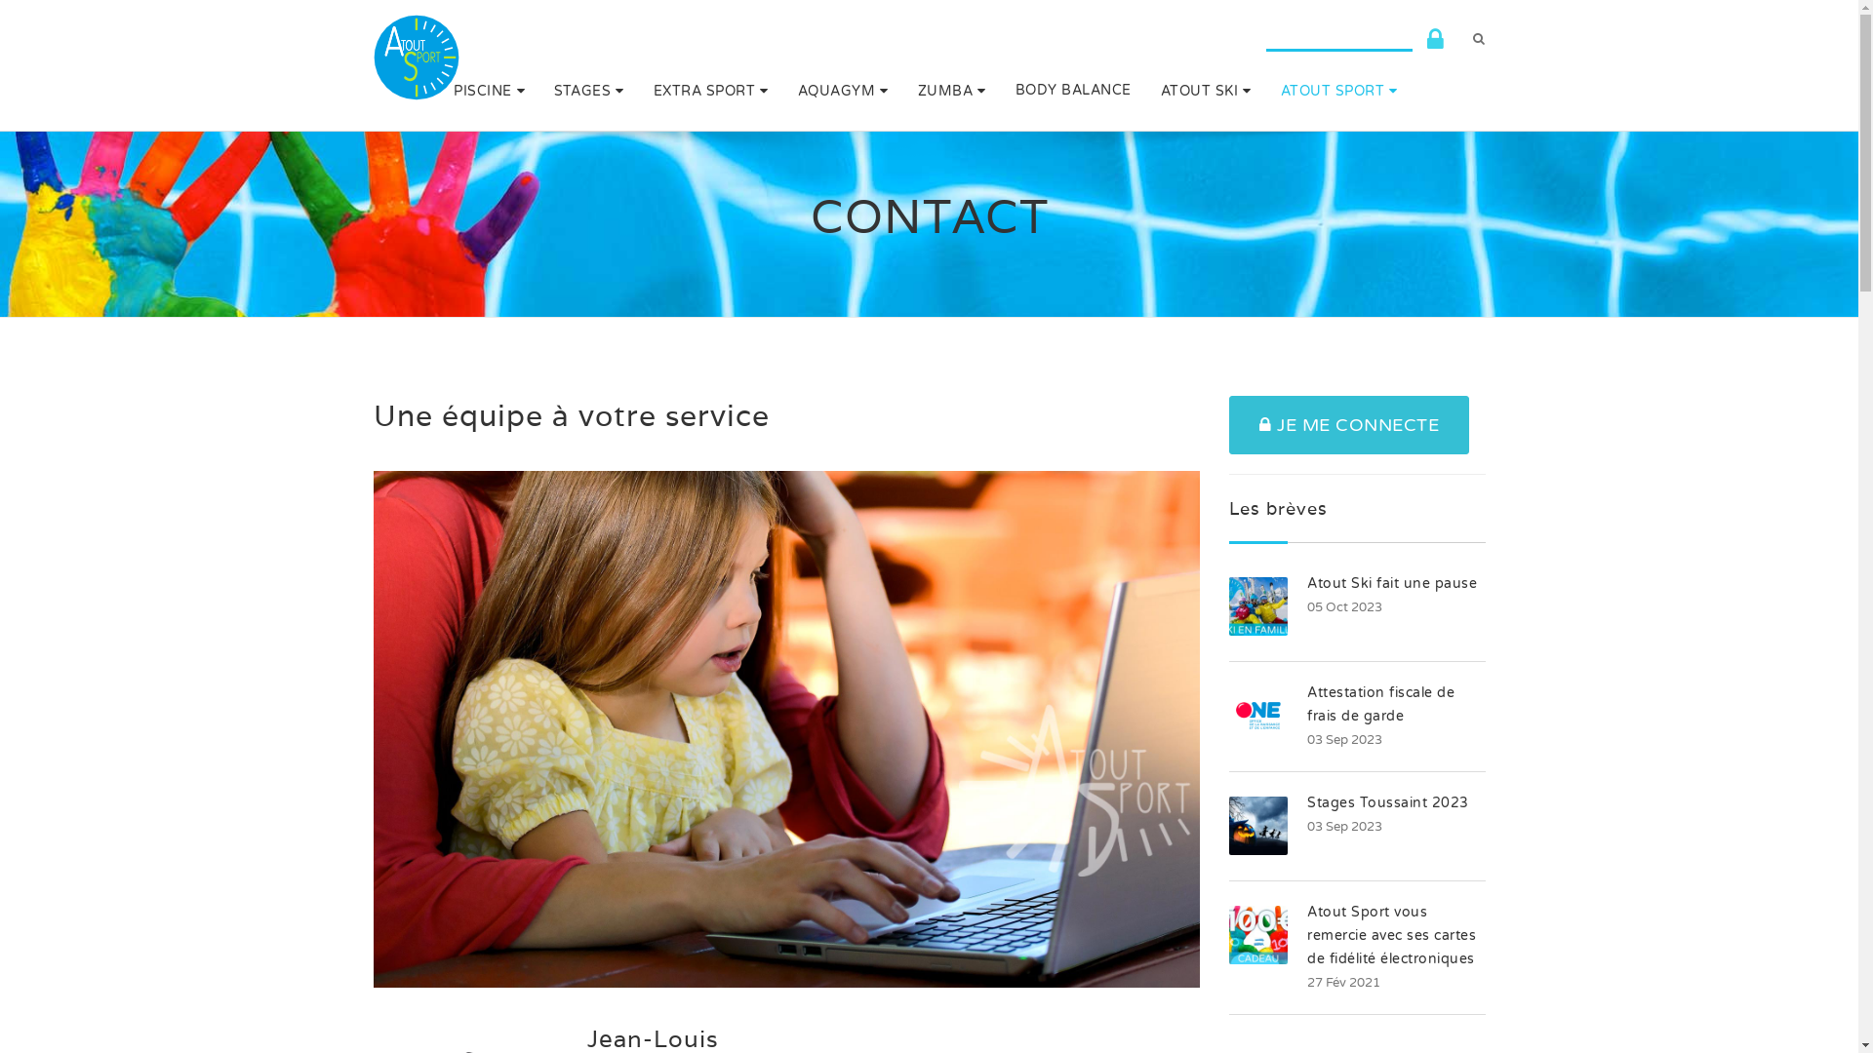 This screenshot has width=1873, height=1053. Describe the element at coordinates (710, 90) in the screenshot. I see `EXTRA SPORT` at that location.